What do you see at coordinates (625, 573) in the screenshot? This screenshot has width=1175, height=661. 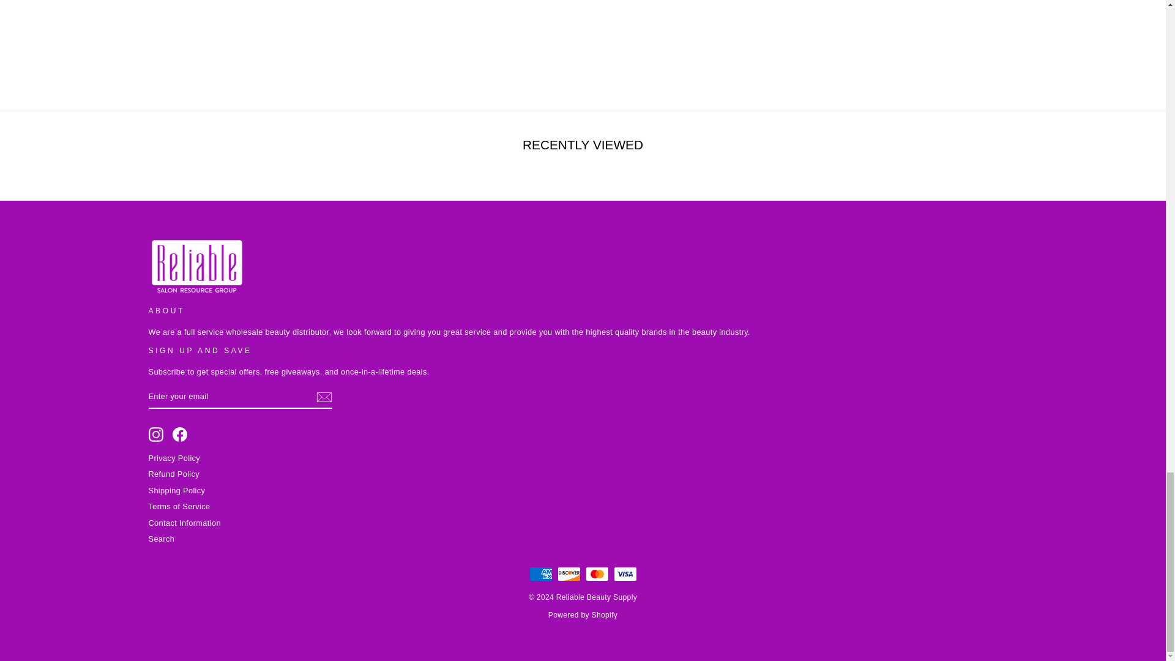 I see `Visa` at bounding box center [625, 573].